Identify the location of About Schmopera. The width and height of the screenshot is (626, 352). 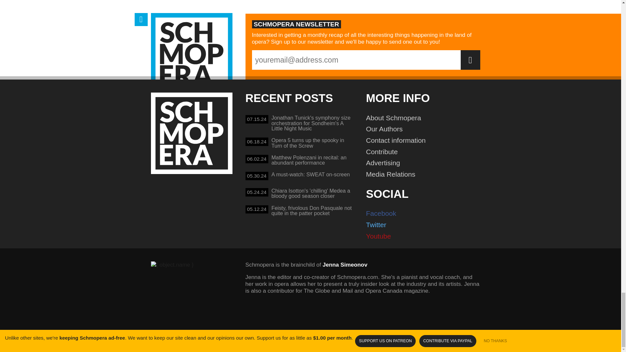
(426, 129).